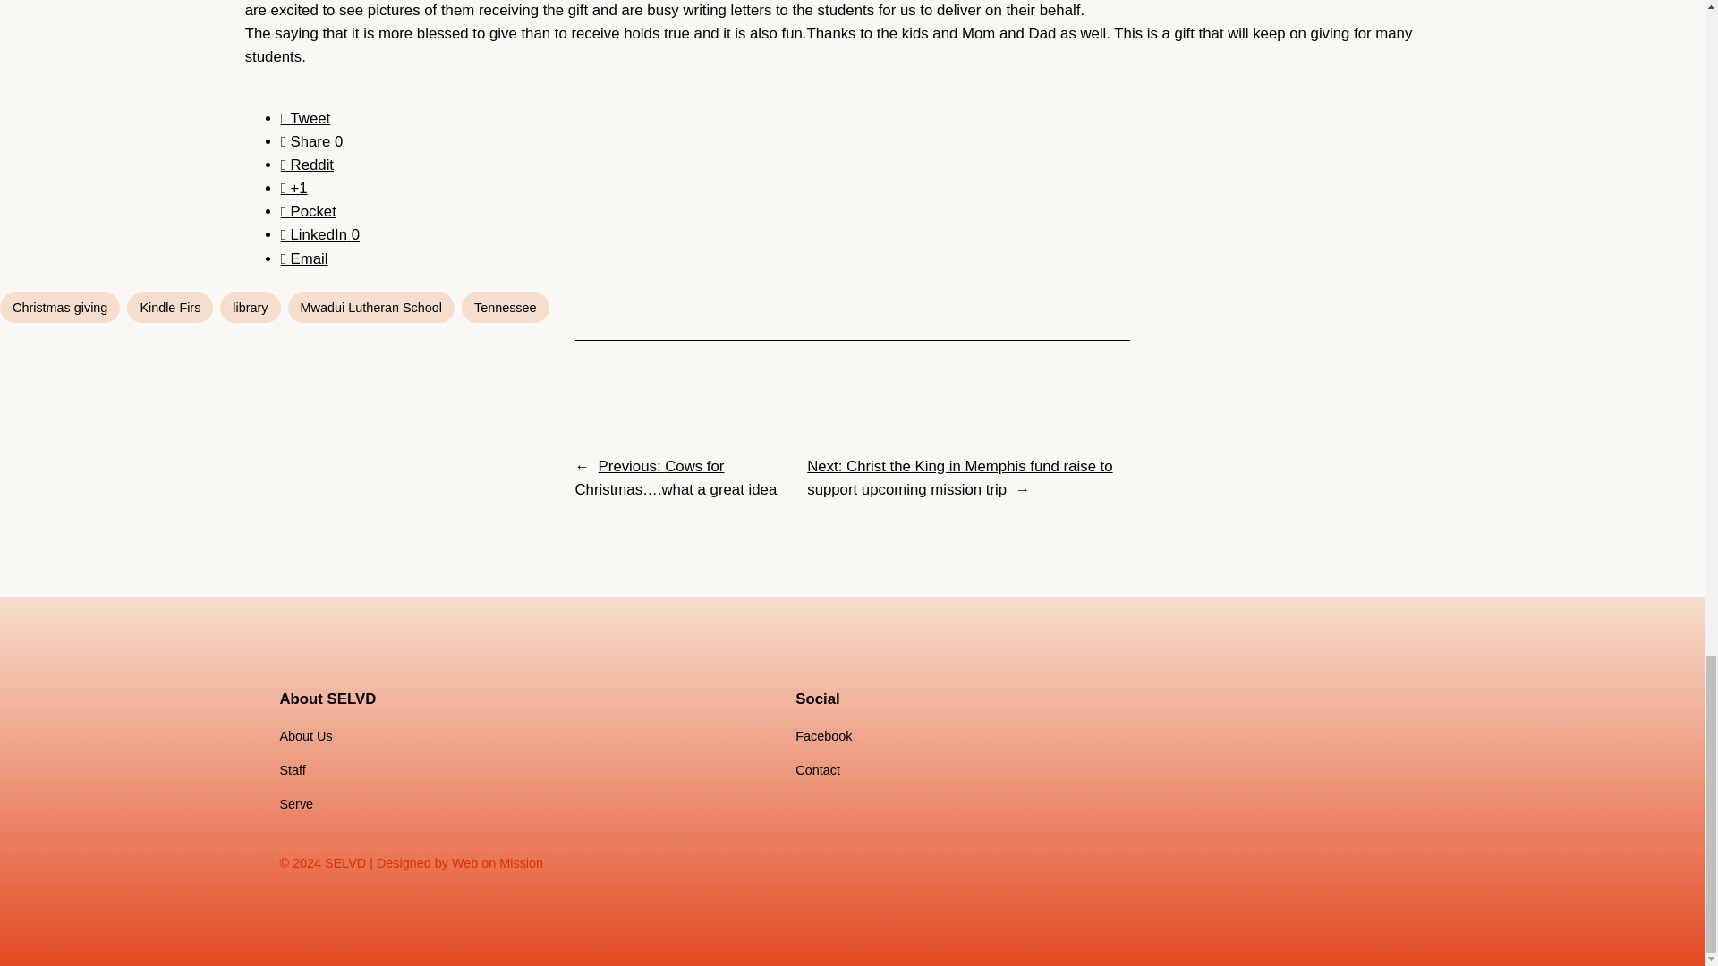  Describe the element at coordinates (307, 165) in the screenshot. I see `Reddit` at that location.